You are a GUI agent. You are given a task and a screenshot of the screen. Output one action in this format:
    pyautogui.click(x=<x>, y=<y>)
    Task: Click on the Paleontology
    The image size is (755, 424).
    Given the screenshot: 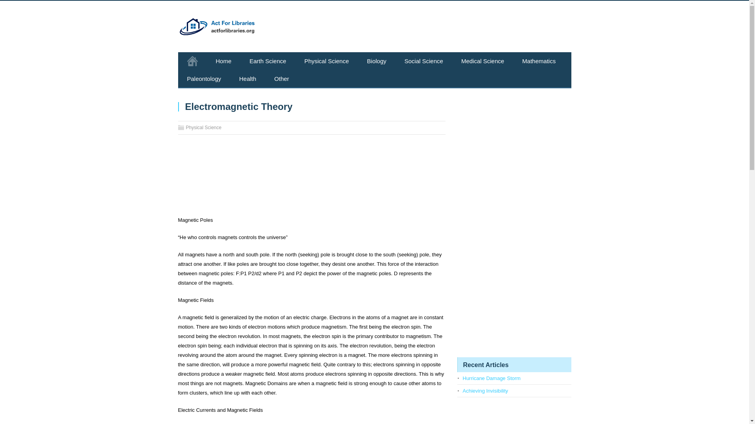 What is the action you would take?
    pyautogui.click(x=204, y=79)
    